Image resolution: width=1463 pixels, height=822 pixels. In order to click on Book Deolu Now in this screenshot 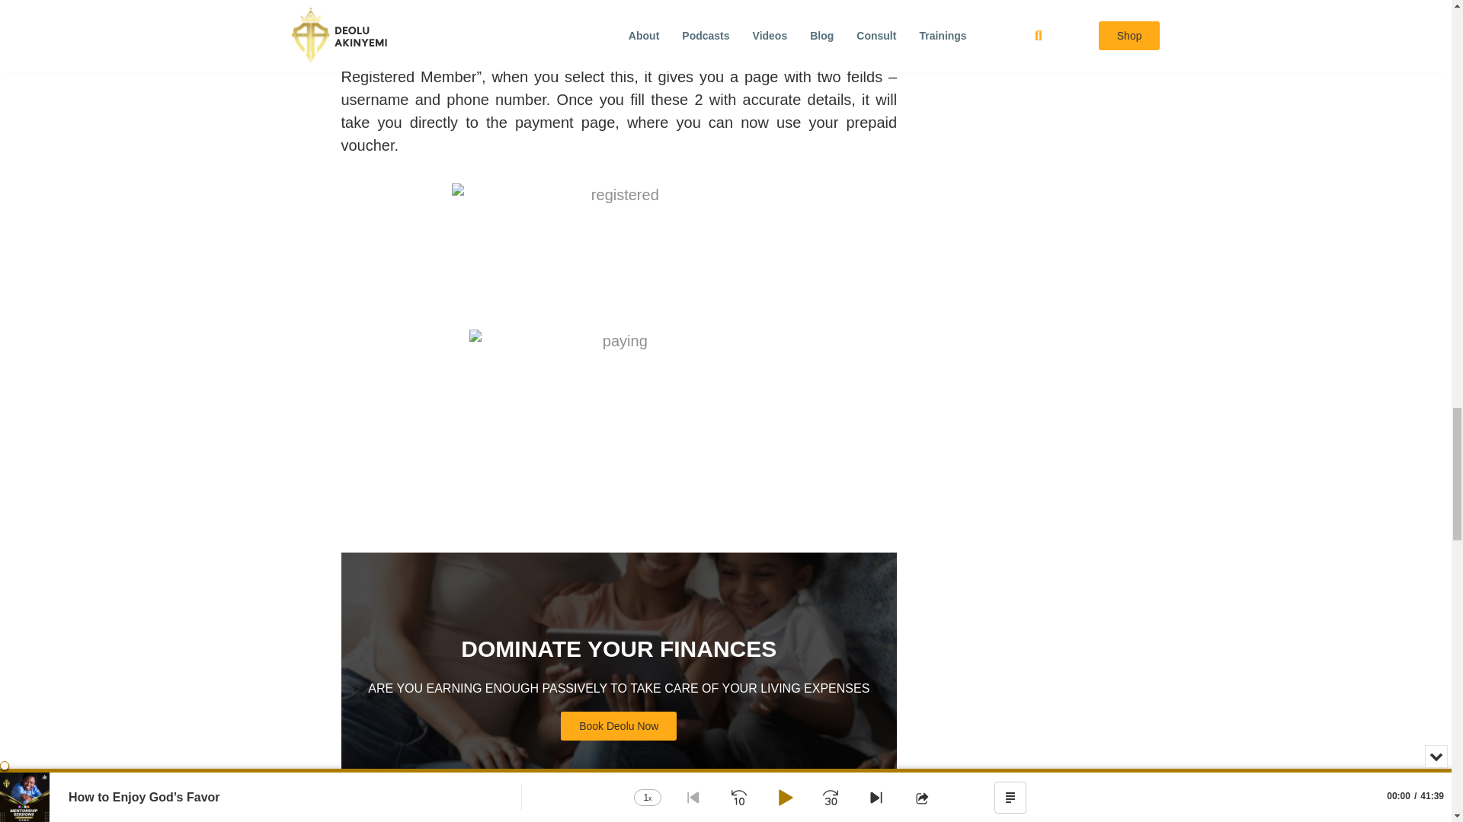, I will do `click(618, 726)`.